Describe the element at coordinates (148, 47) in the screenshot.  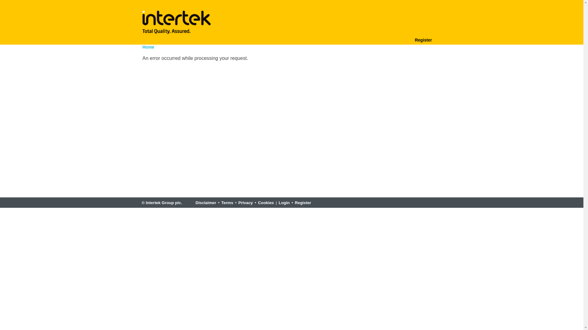
I see `Home` at that location.